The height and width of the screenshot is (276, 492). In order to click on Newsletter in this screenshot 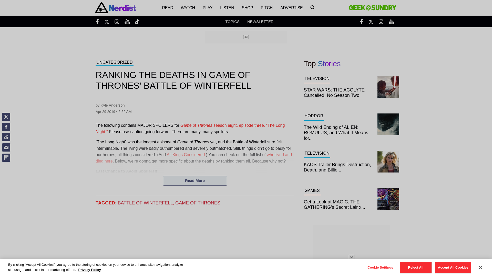, I will do `click(260, 21)`.